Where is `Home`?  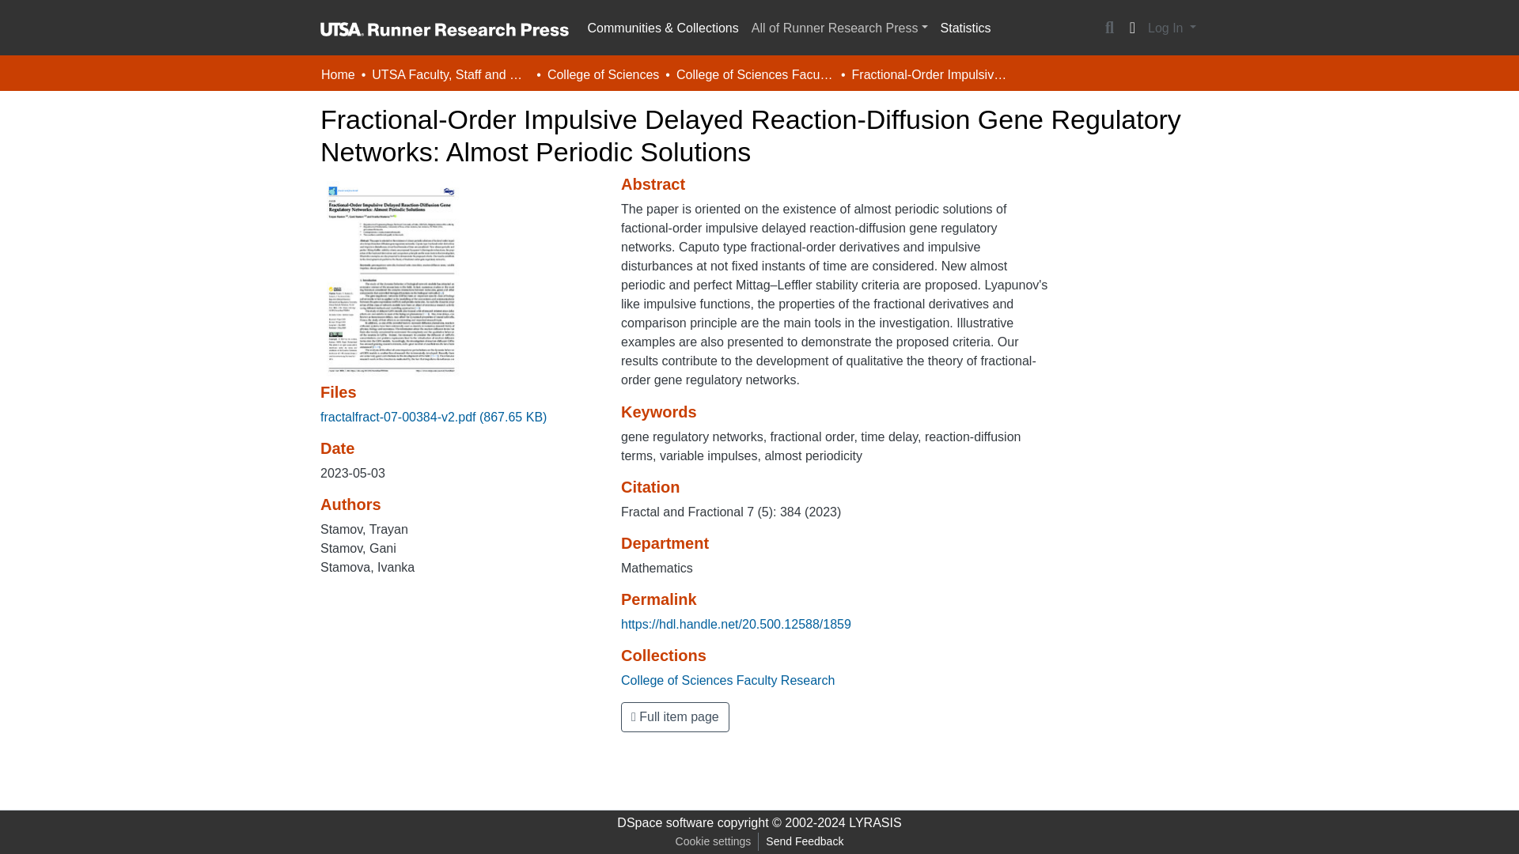 Home is located at coordinates (338, 74).